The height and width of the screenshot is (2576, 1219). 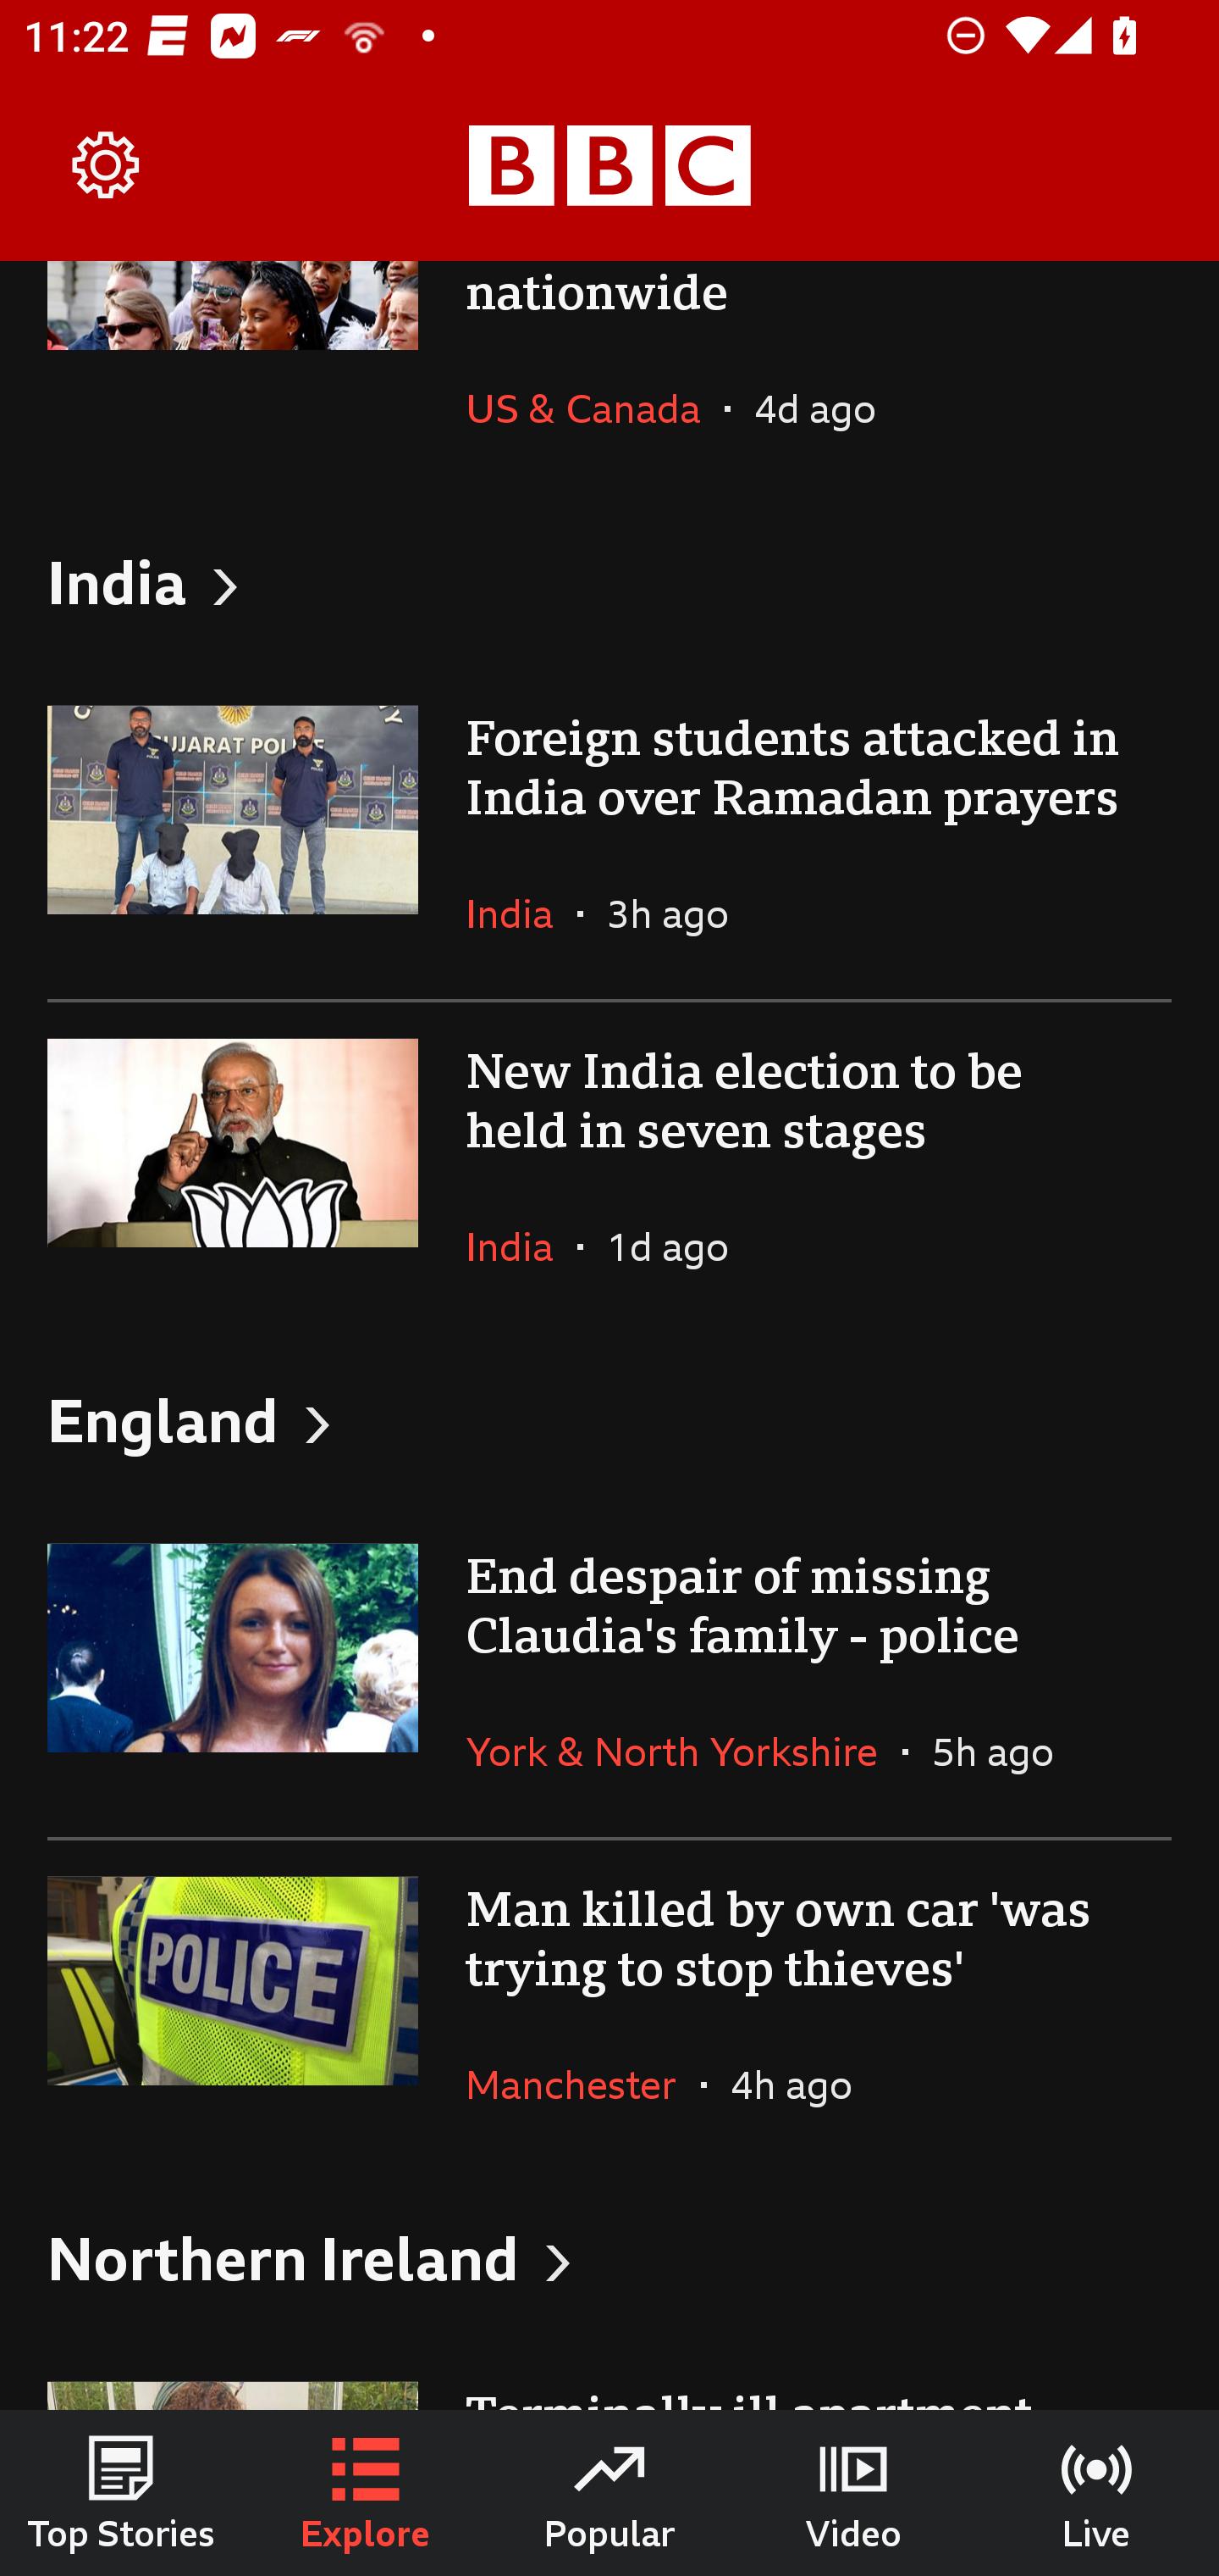 What do you see at coordinates (107, 166) in the screenshot?
I see `Settings` at bounding box center [107, 166].